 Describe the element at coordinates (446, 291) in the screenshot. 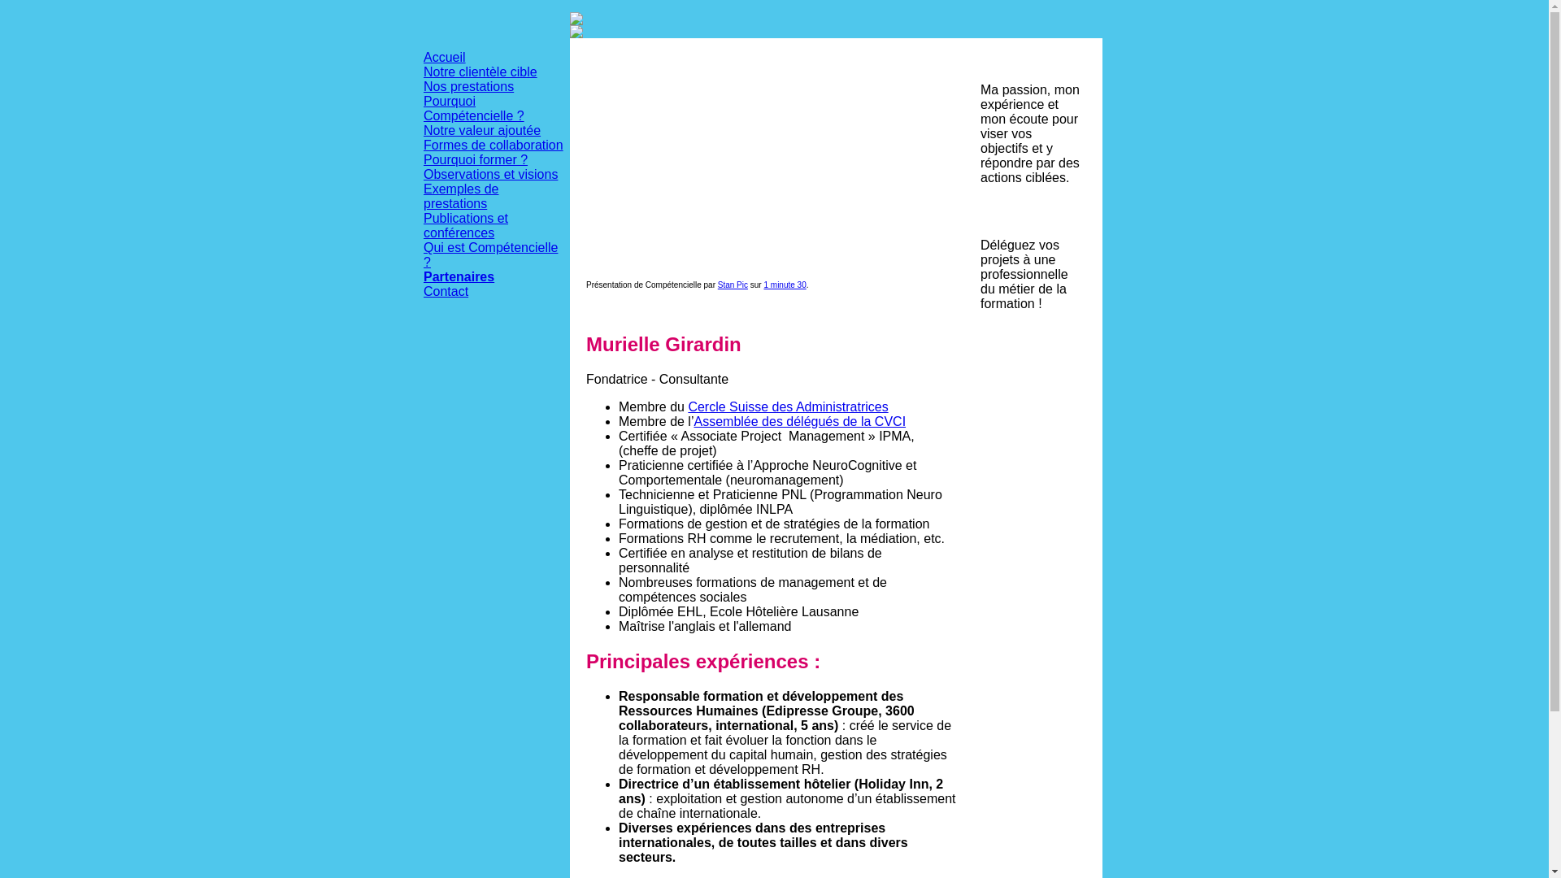

I see `Contact` at that location.